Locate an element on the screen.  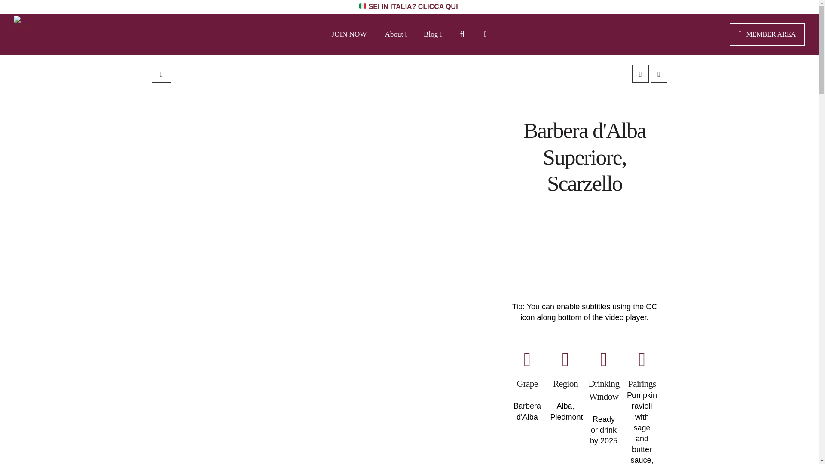
About is located at coordinates (395, 34).